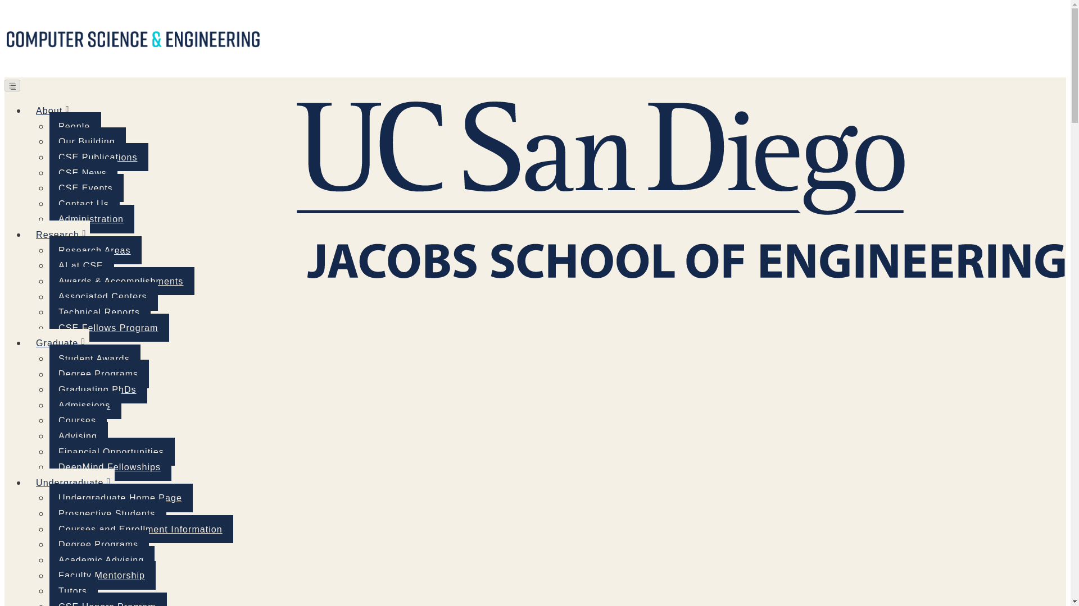 This screenshot has height=606, width=1079. What do you see at coordinates (535, 5) in the screenshot?
I see `Skip to main content` at bounding box center [535, 5].